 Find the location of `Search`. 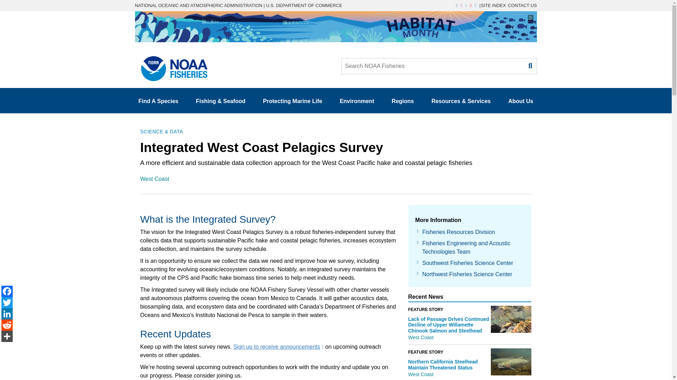

Search is located at coordinates (530, 65).